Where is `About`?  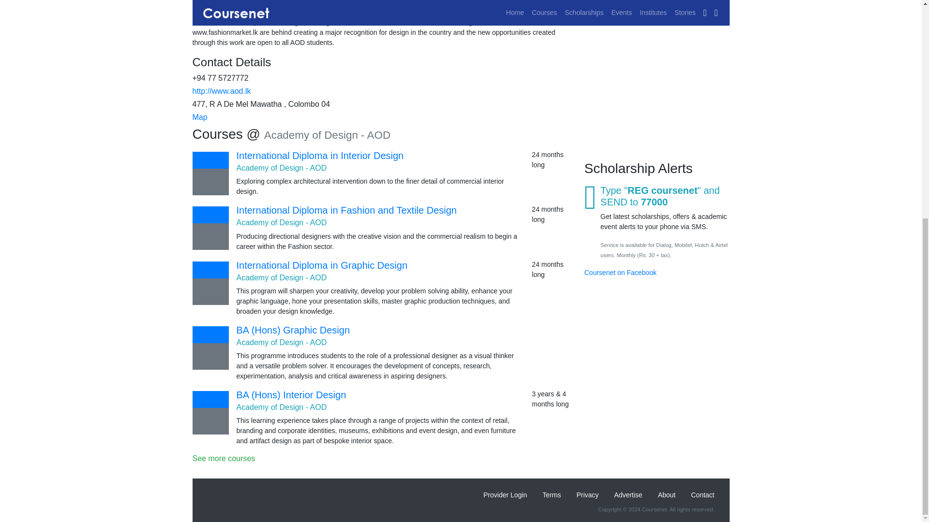 About is located at coordinates (667, 495).